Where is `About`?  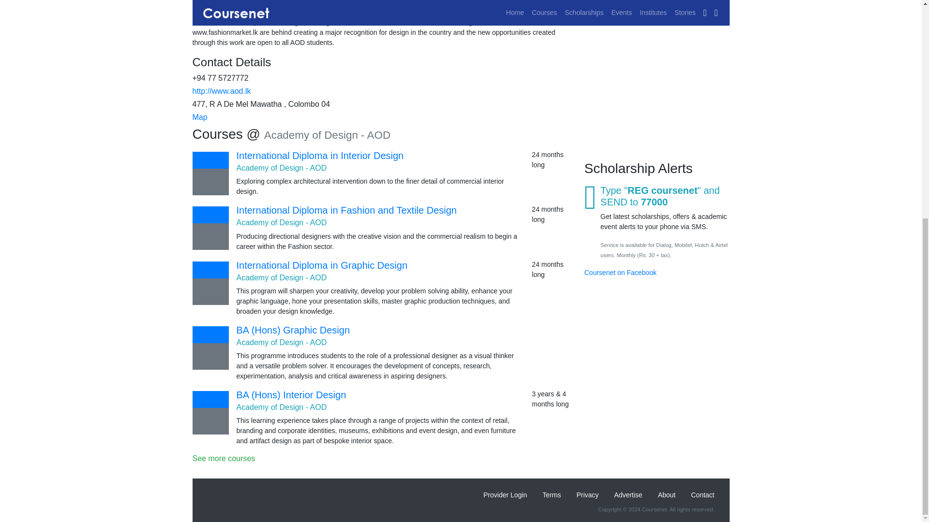 About is located at coordinates (667, 495).